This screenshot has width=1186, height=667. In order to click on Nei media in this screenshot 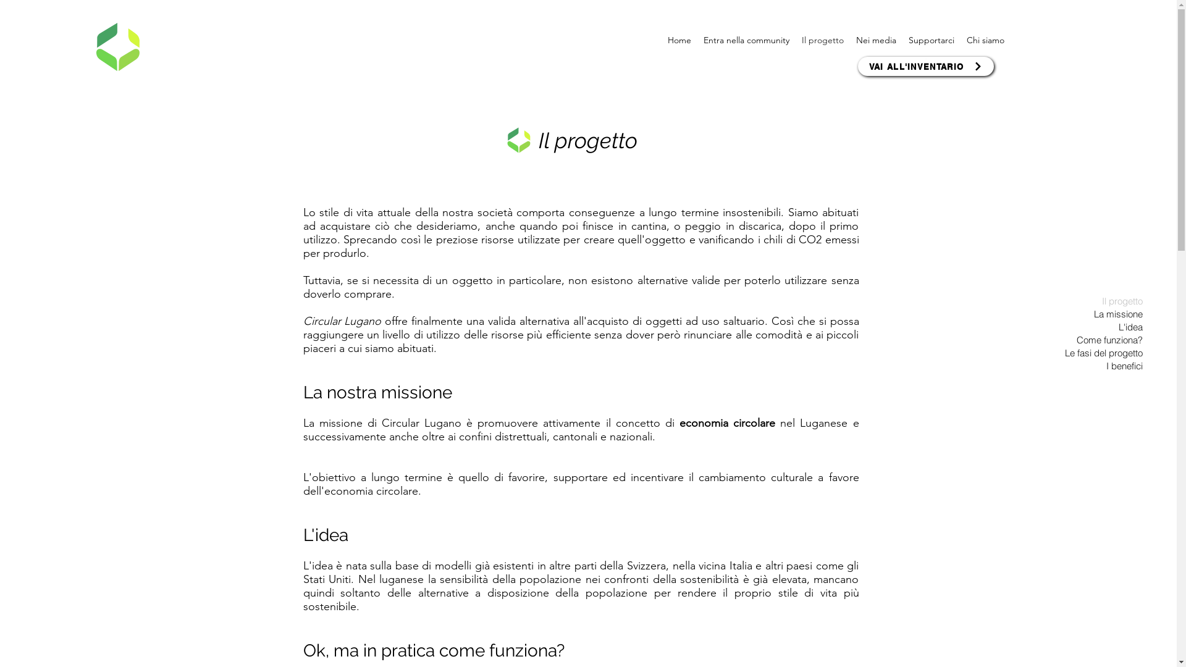, I will do `click(876, 41)`.